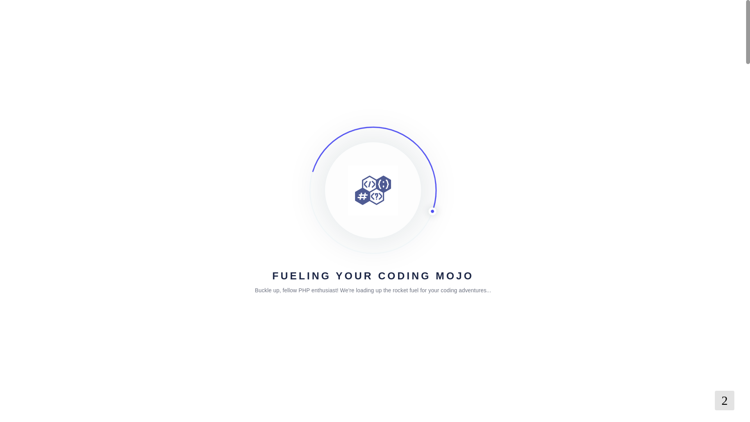 The image size is (750, 422). What do you see at coordinates (553, 405) in the screenshot?
I see `Advertisement` at bounding box center [553, 405].